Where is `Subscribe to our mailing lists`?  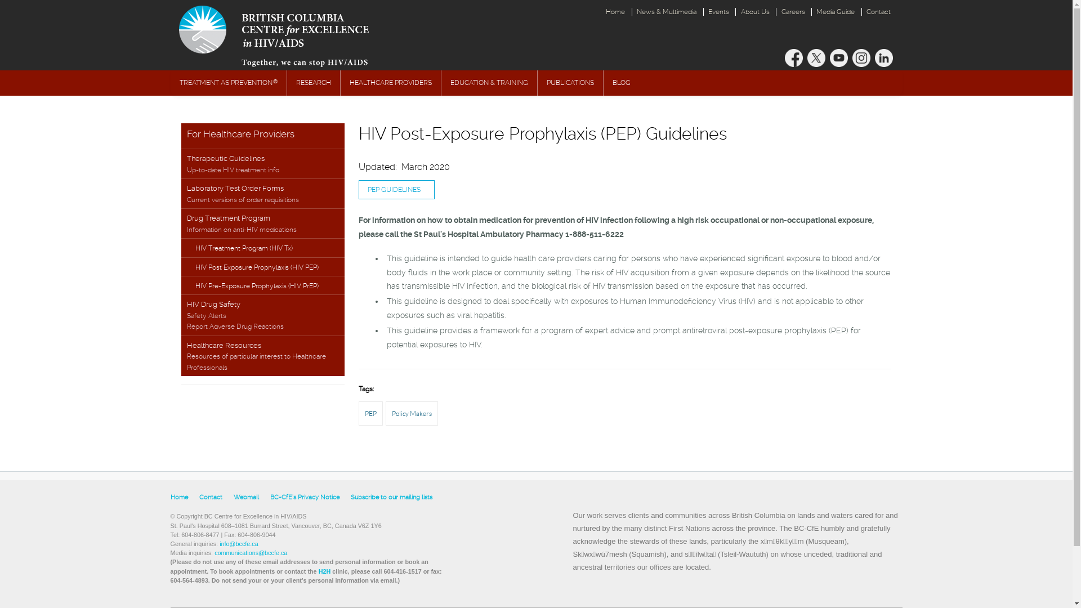
Subscribe to our mailing lists is located at coordinates (391, 498).